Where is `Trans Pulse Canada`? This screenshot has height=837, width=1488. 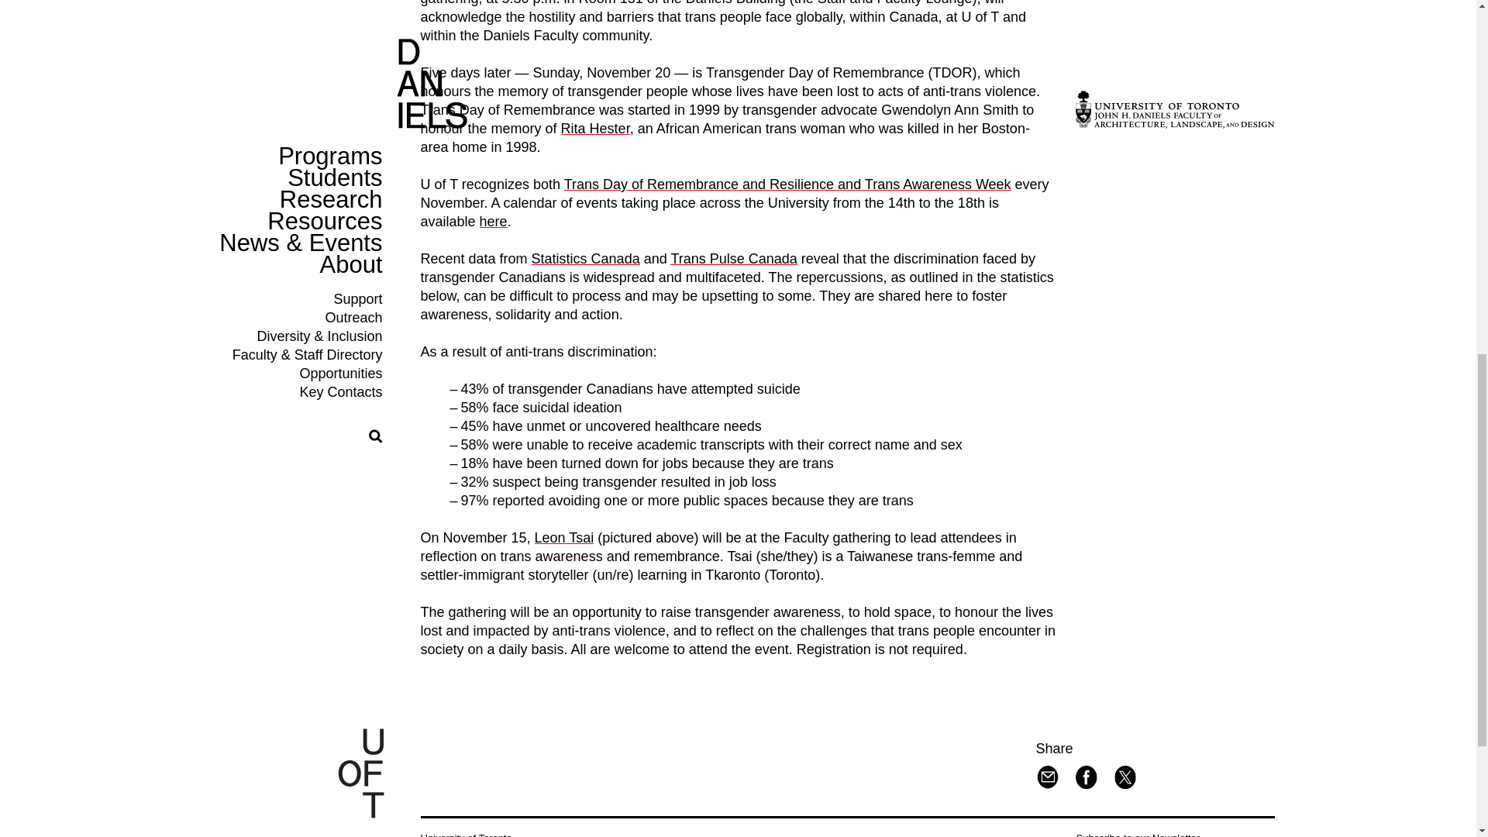
Trans Pulse Canada is located at coordinates (733, 259).